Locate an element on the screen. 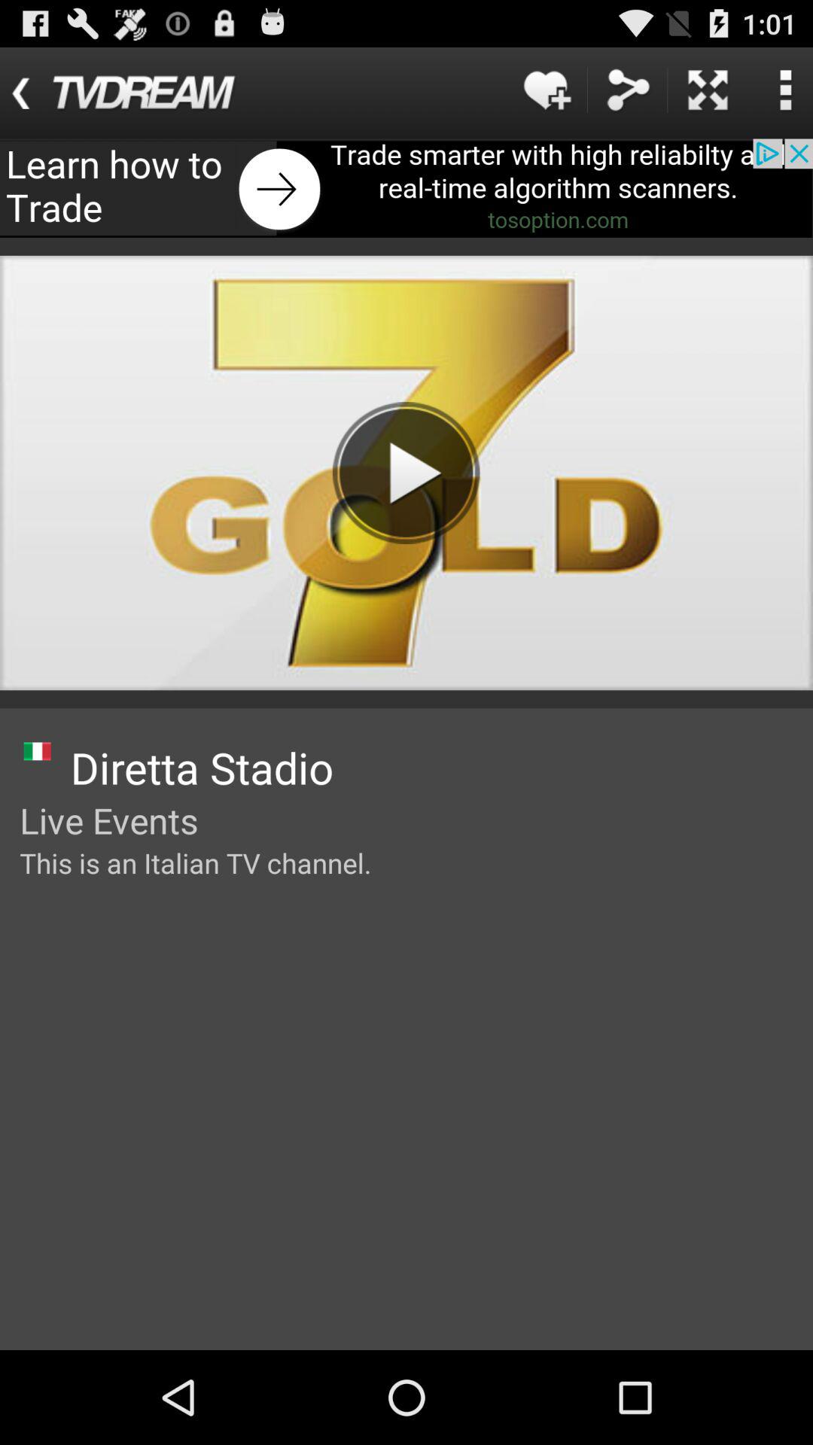  click on the expand icon at the top right corner of the page is located at coordinates (708, 89).